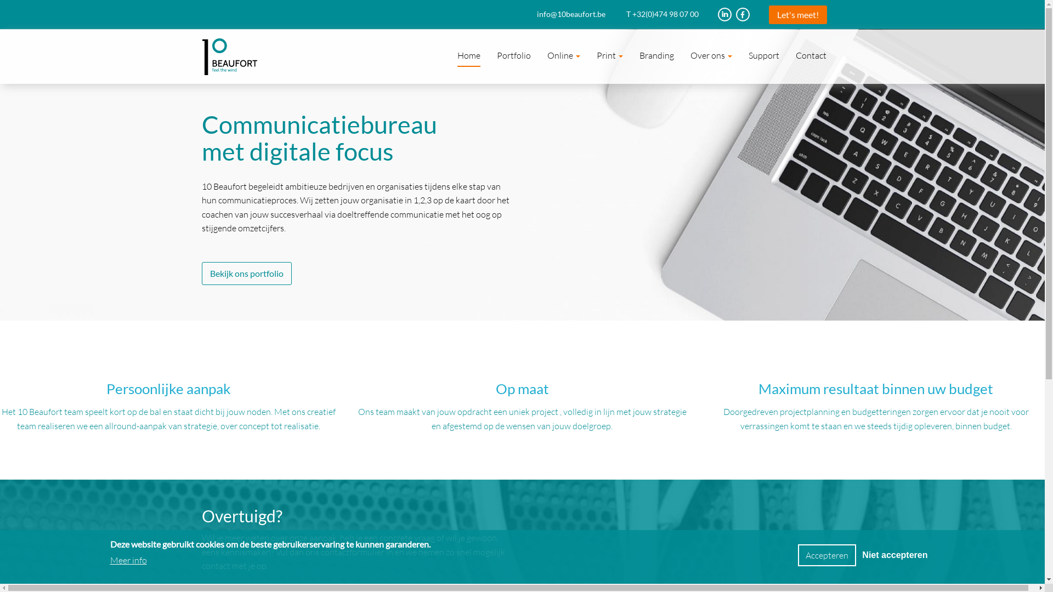 Image resolution: width=1053 pixels, height=592 pixels. Describe the element at coordinates (468, 55) in the screenshot. I see `Home` at that location.